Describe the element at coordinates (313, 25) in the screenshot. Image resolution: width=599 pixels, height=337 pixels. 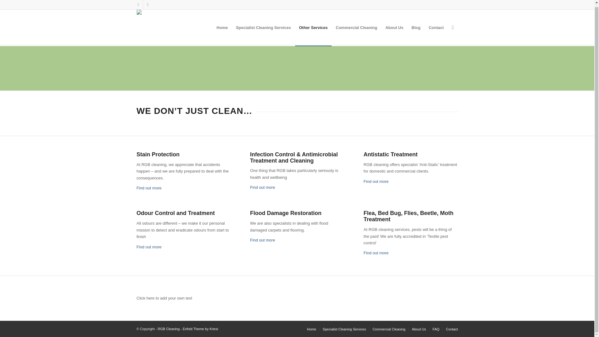
I see `Other Services` at that location.